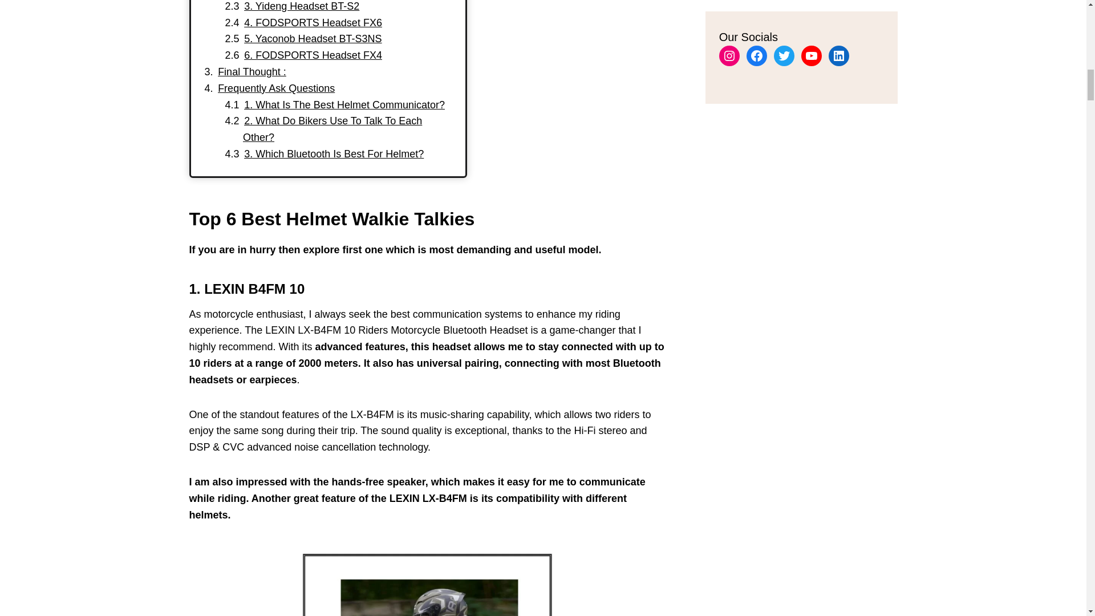  Describe the element at coordinates (334, 154) in the screenshot. I see `3. Which Bluetooth Is Best For Helmet?` at that location.